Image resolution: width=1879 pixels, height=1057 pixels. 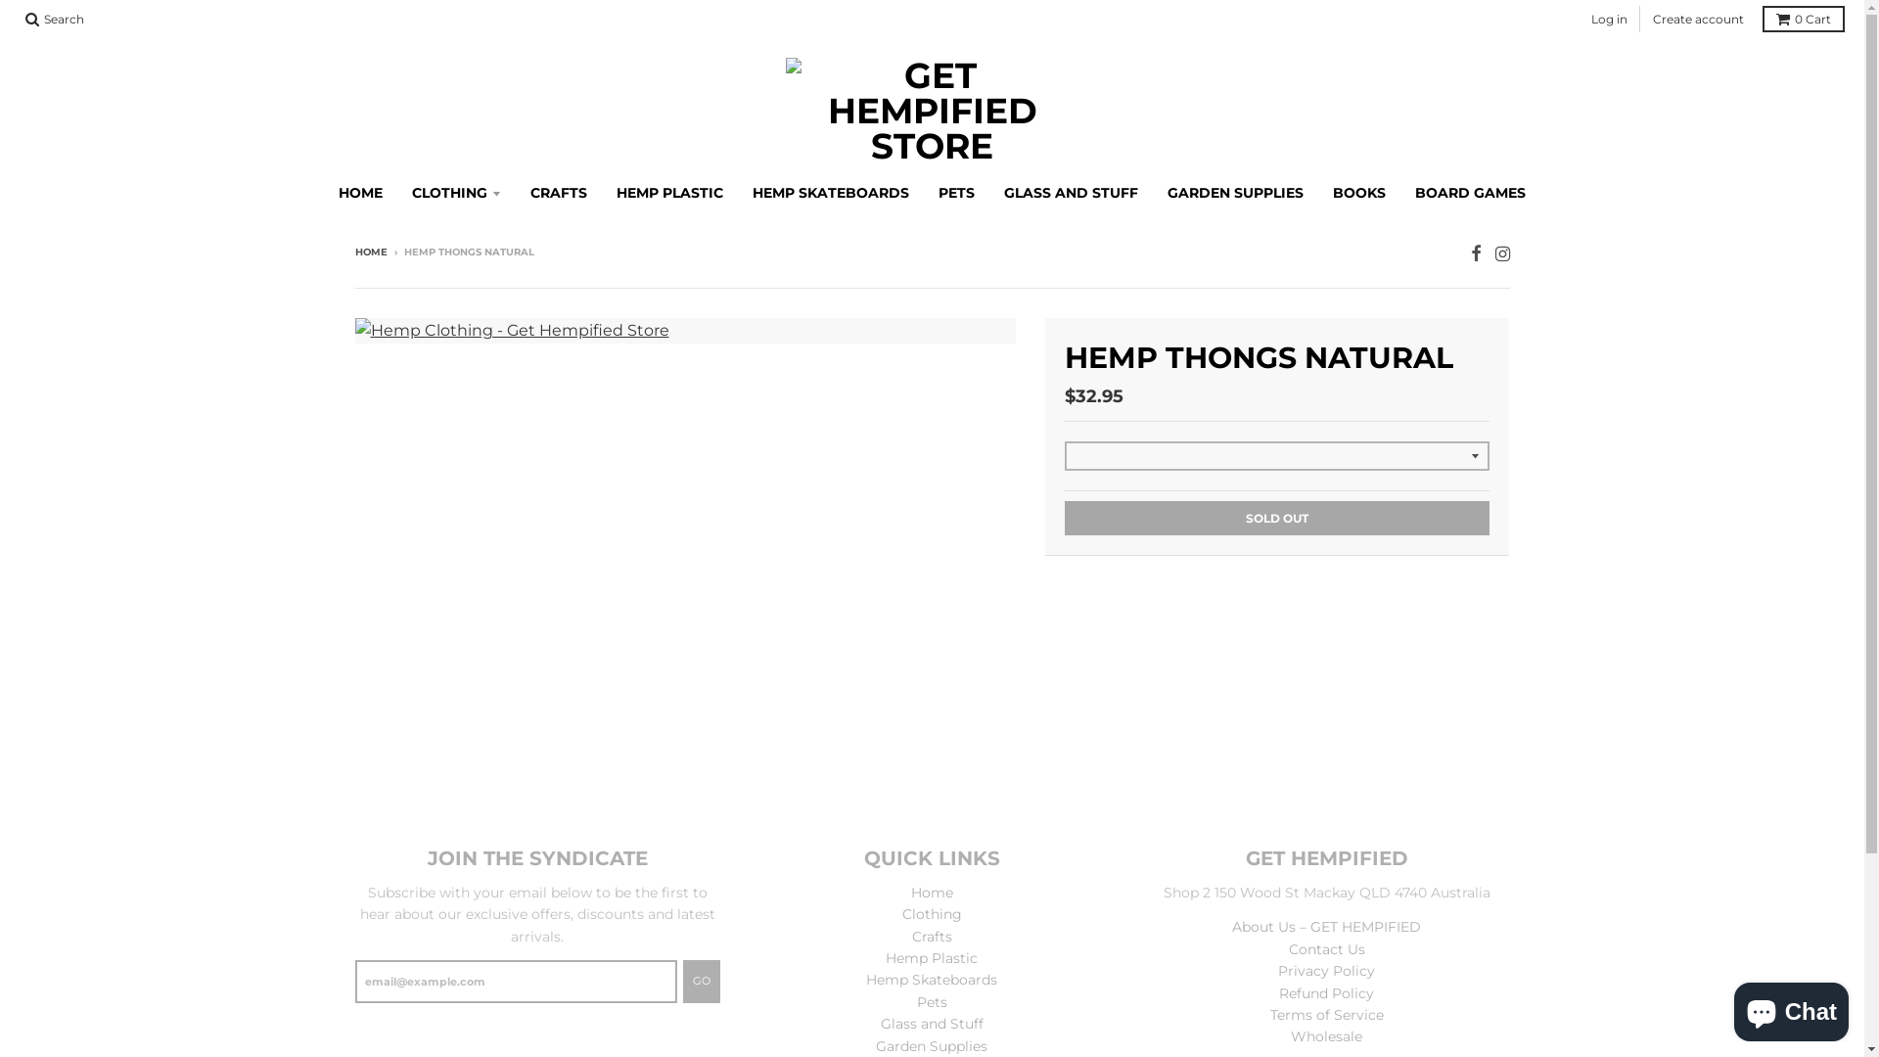 What do you see at coordinates (932, 914) in the screenshot?
I see `Clothing` at bounding box center [932, 914].